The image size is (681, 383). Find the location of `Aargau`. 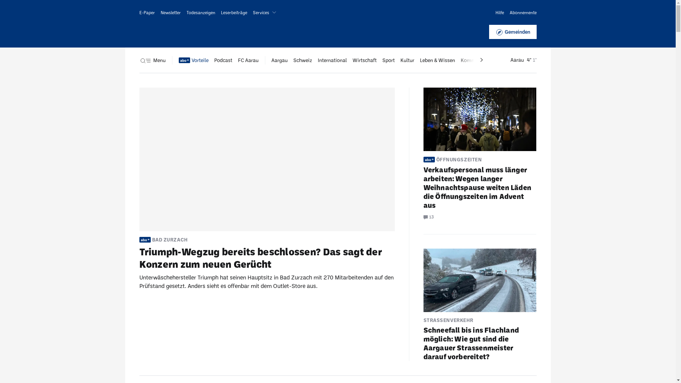

Aargau is located at coordinates (279, 60).